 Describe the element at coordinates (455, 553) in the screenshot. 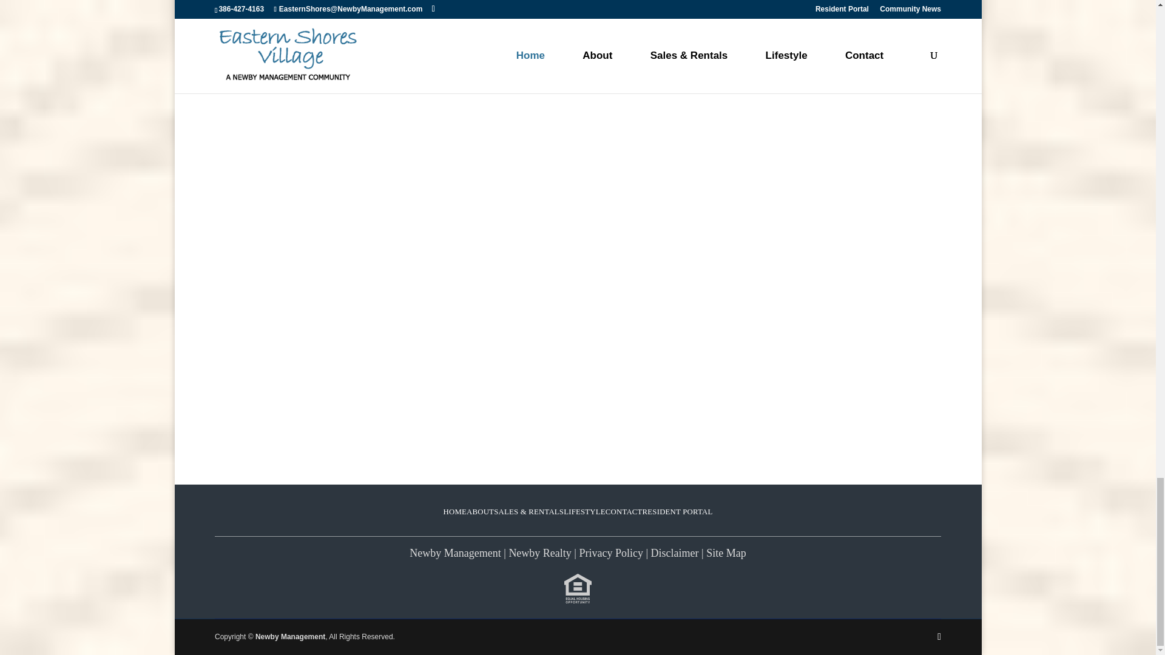

I see `Newby Management` at that location.